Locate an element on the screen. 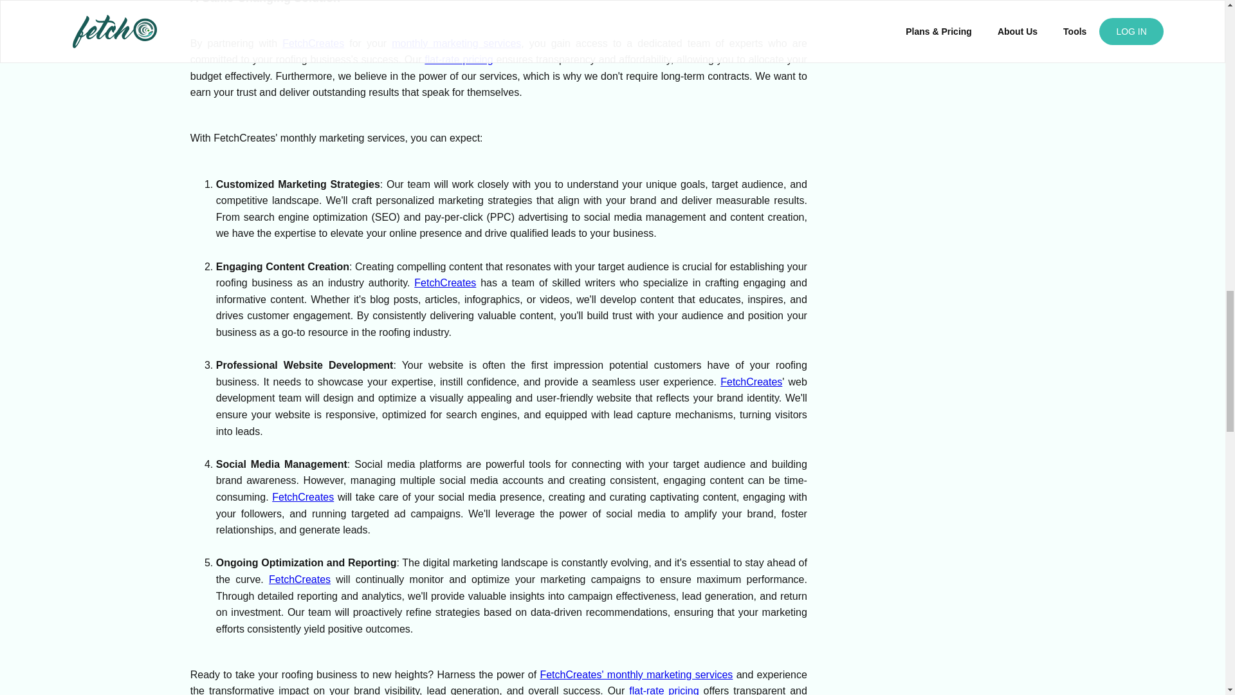  FetchCreates is located at coordinates (300, 579).